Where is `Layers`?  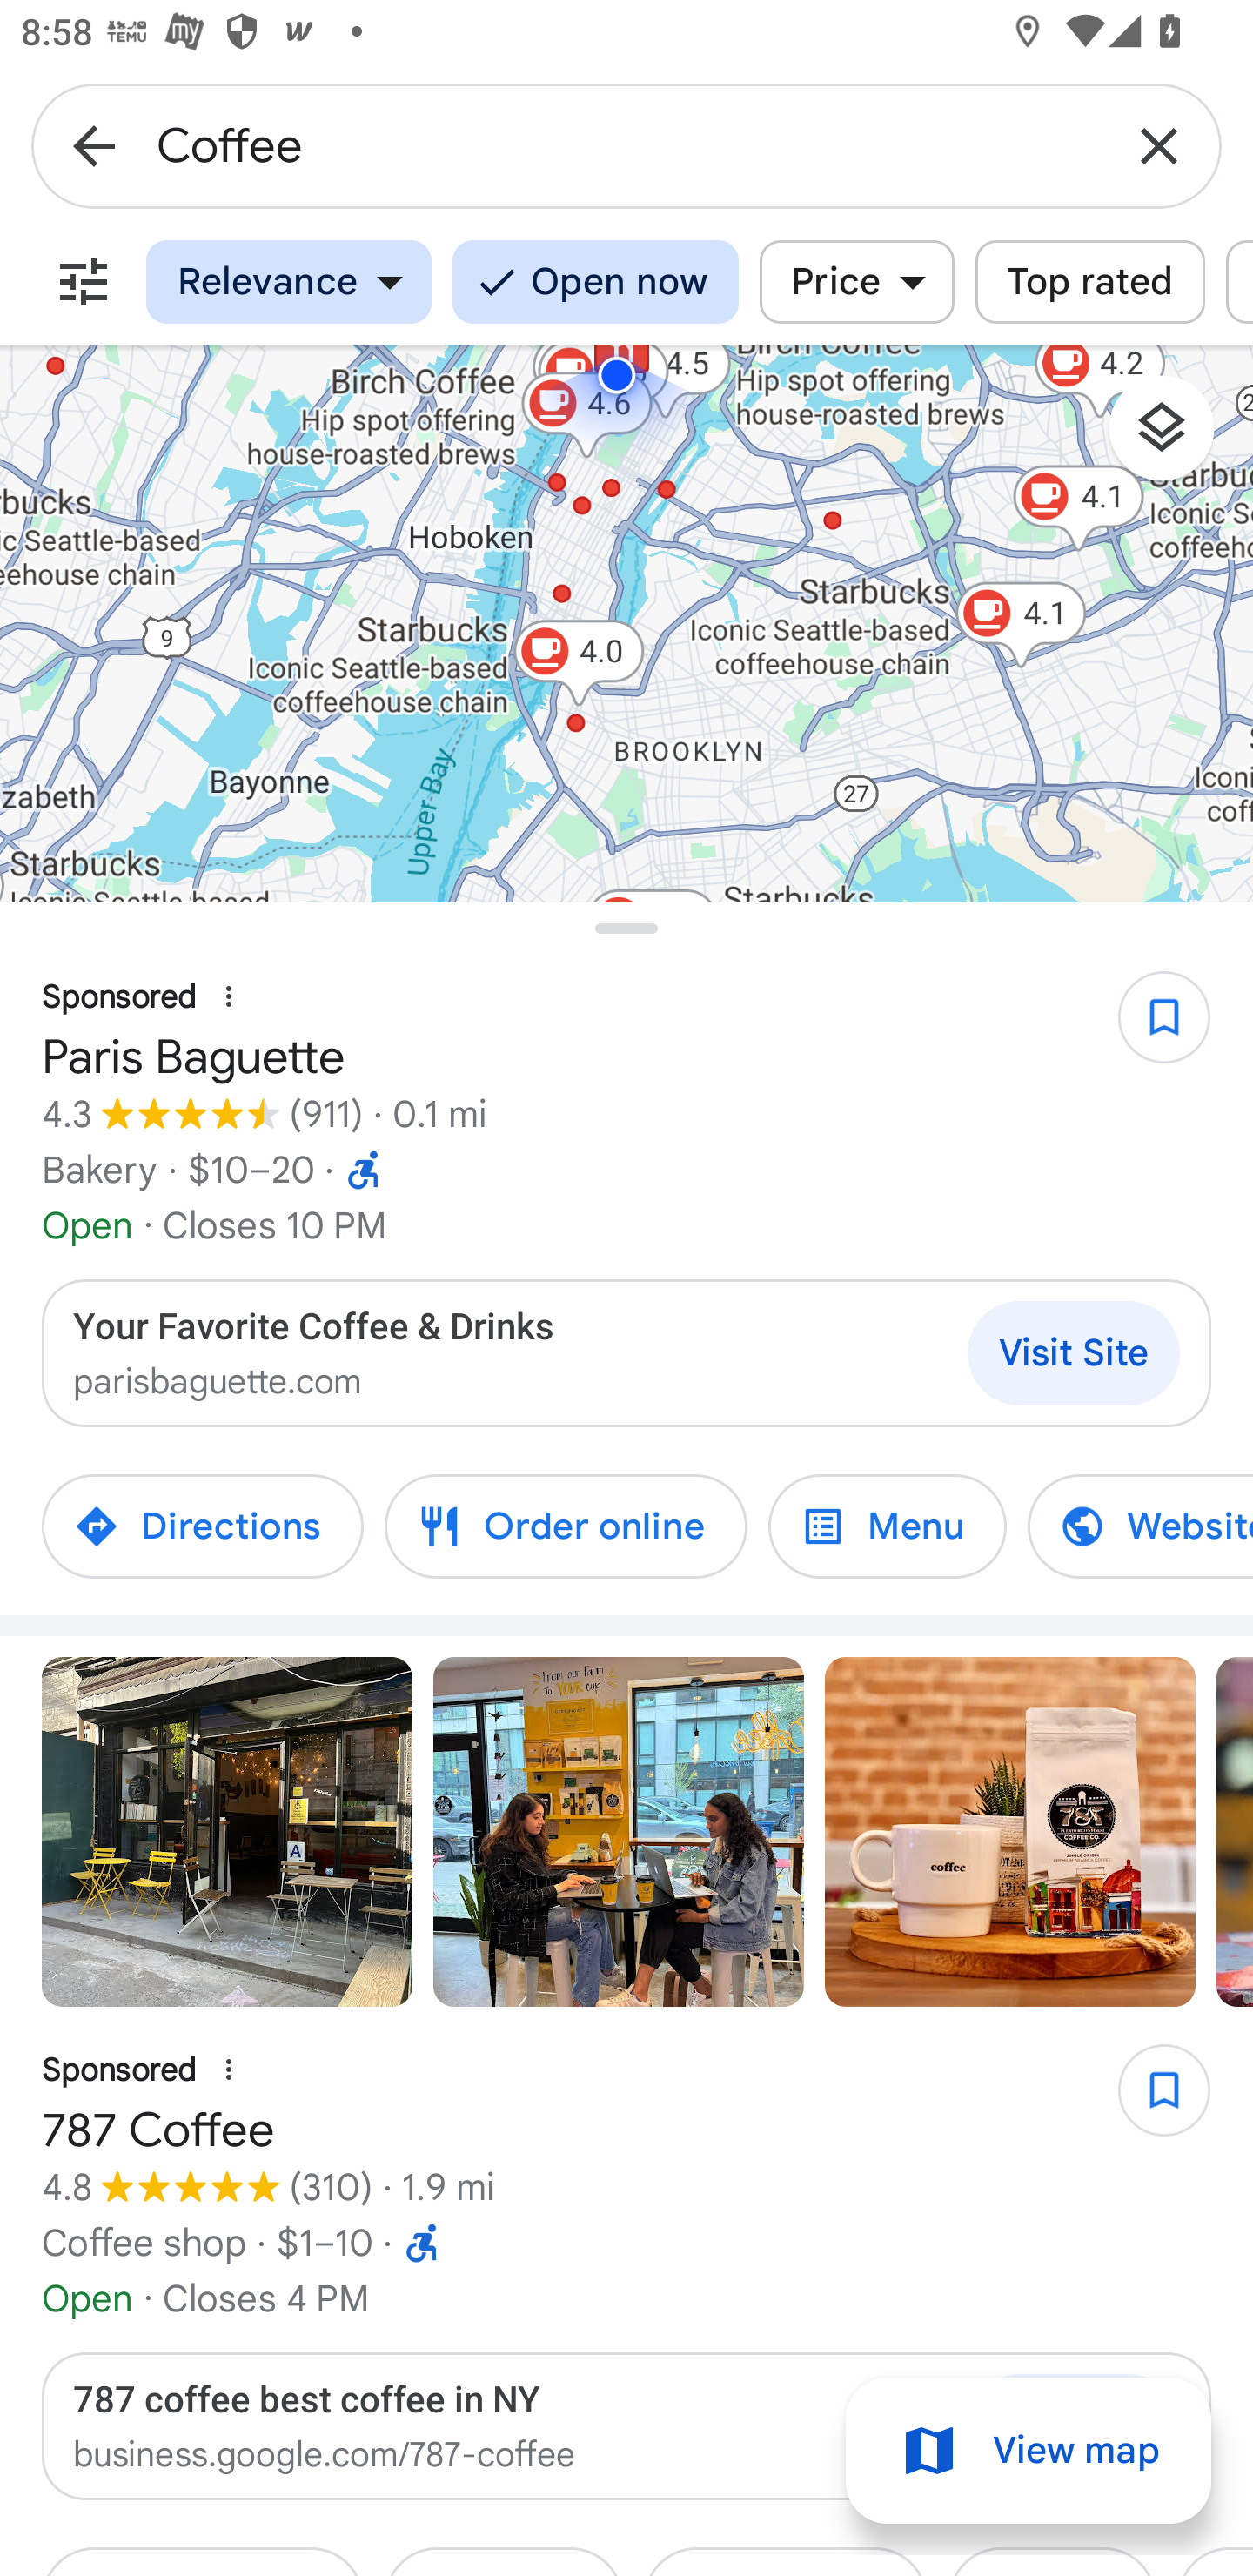 Layers is located at coordinates (1176, 439).